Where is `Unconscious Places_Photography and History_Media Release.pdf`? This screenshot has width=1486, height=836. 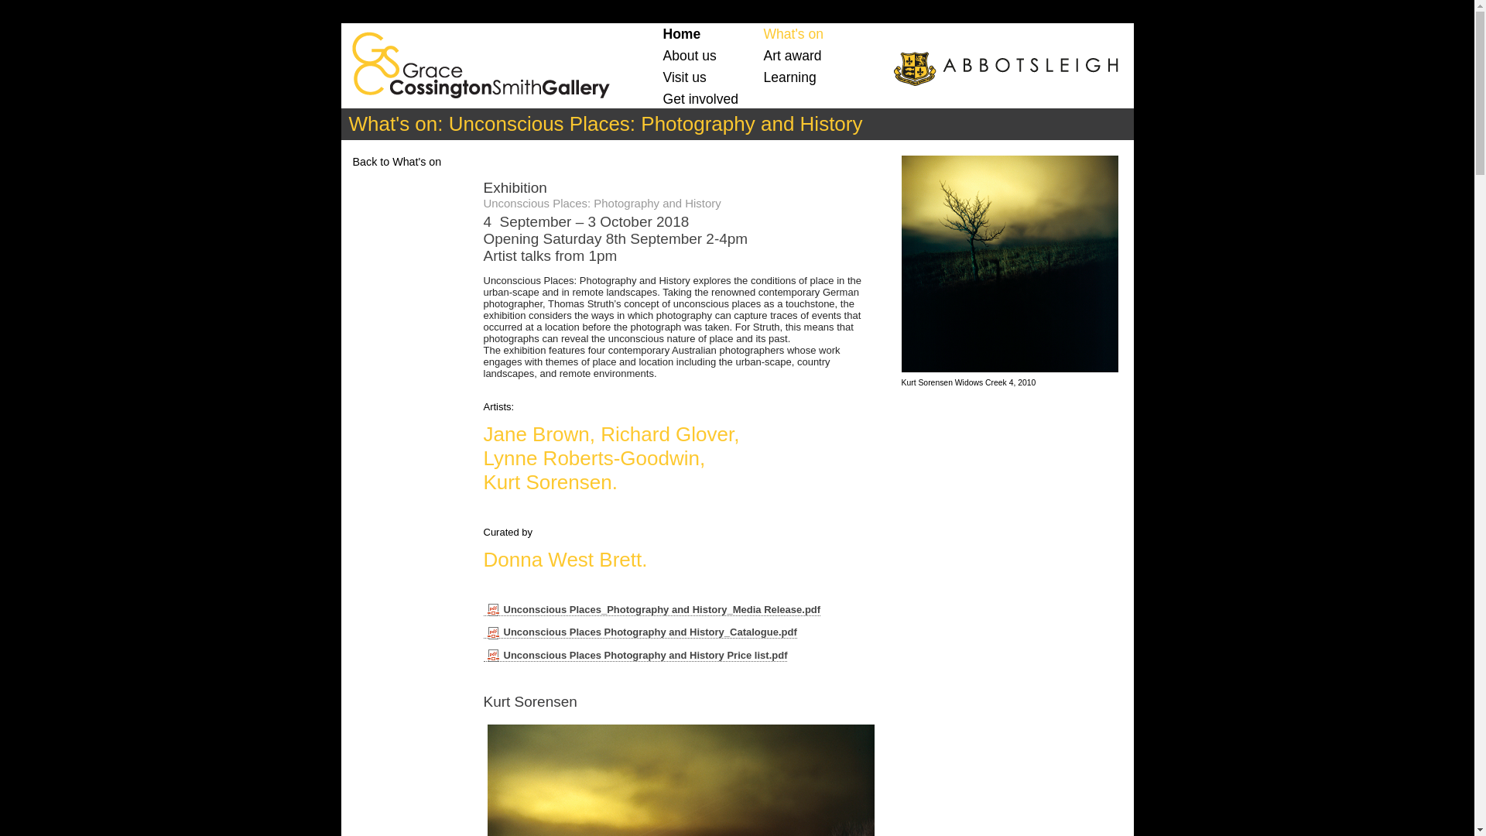
Unconscious Places_Photography and History_Media Release.pdf is located at coordinates (652, 610).